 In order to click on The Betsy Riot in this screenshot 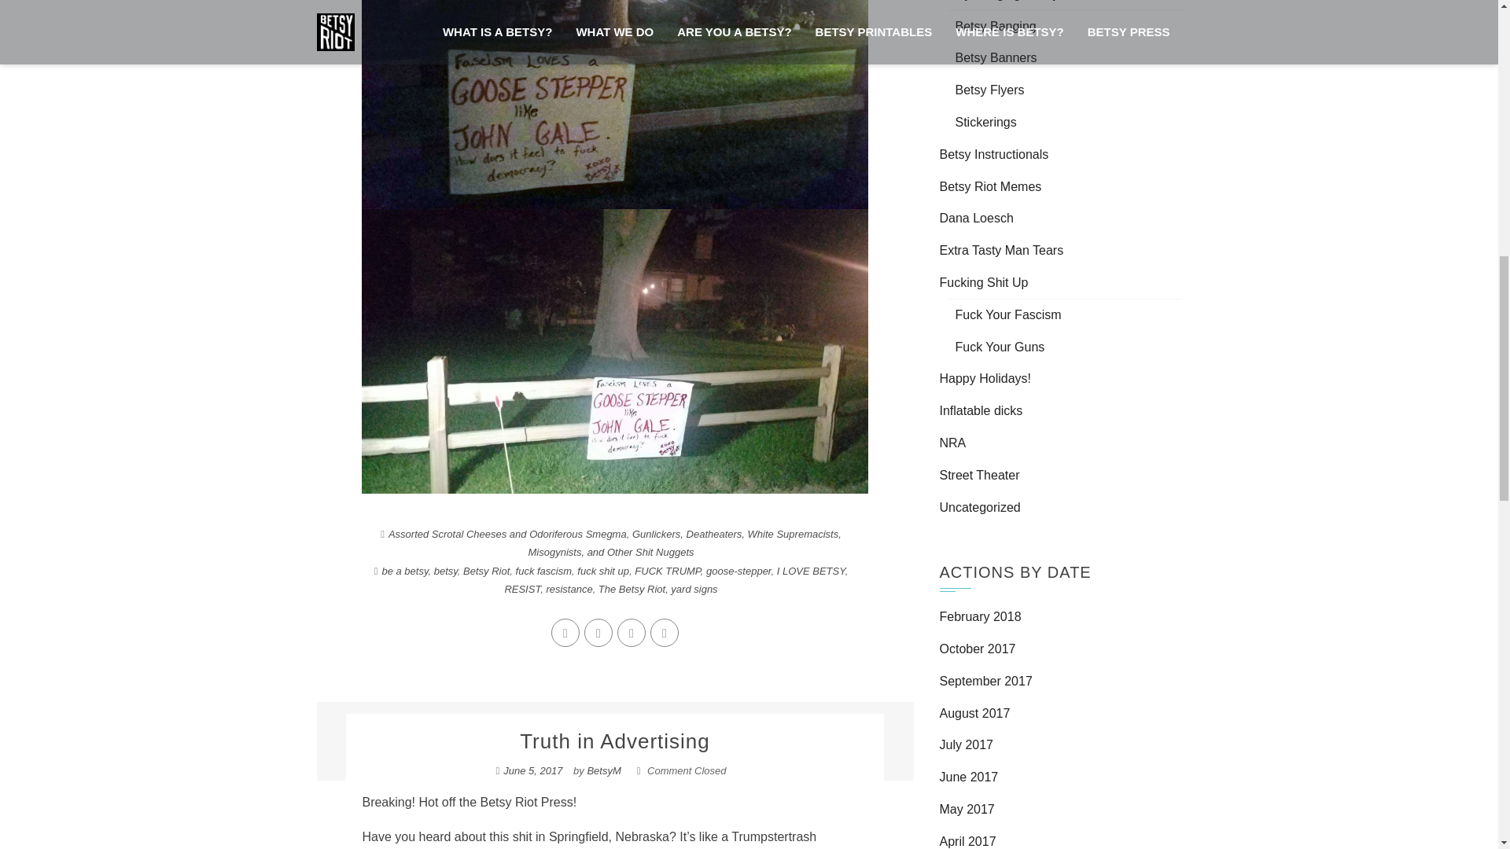, I will do `click(632, 589)`.